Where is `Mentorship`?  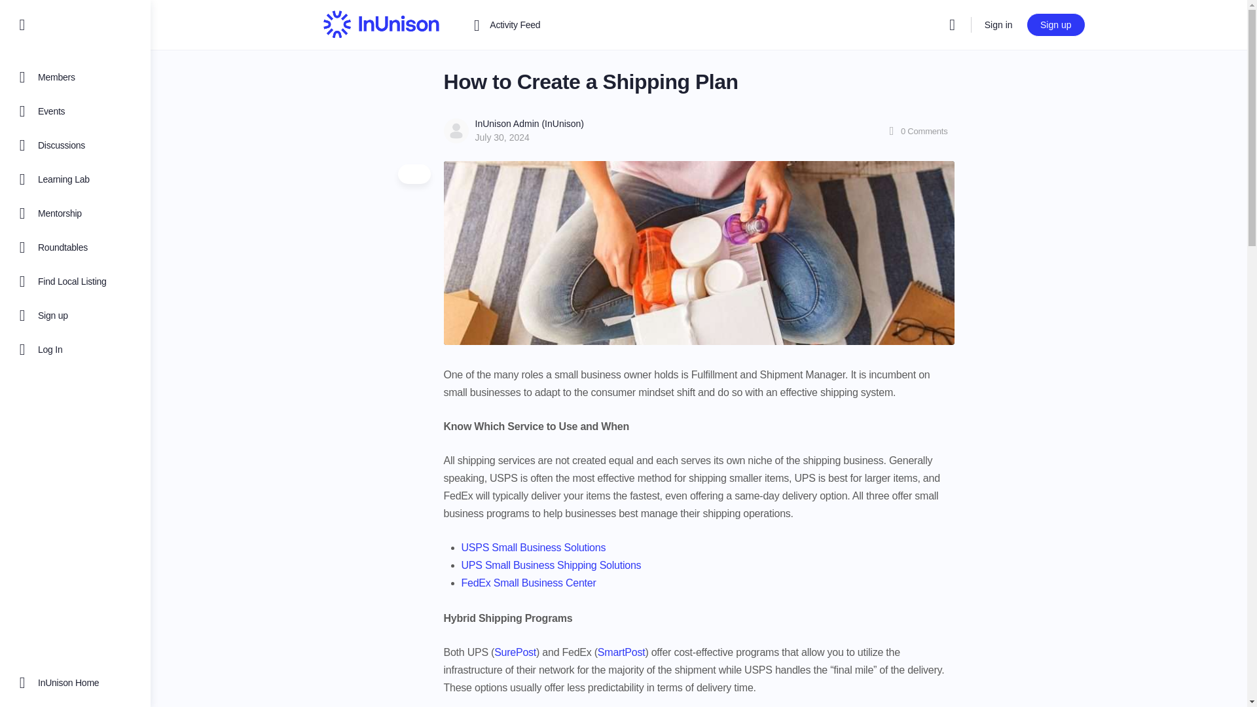 Mentorship is located at coordinates (75, 213).